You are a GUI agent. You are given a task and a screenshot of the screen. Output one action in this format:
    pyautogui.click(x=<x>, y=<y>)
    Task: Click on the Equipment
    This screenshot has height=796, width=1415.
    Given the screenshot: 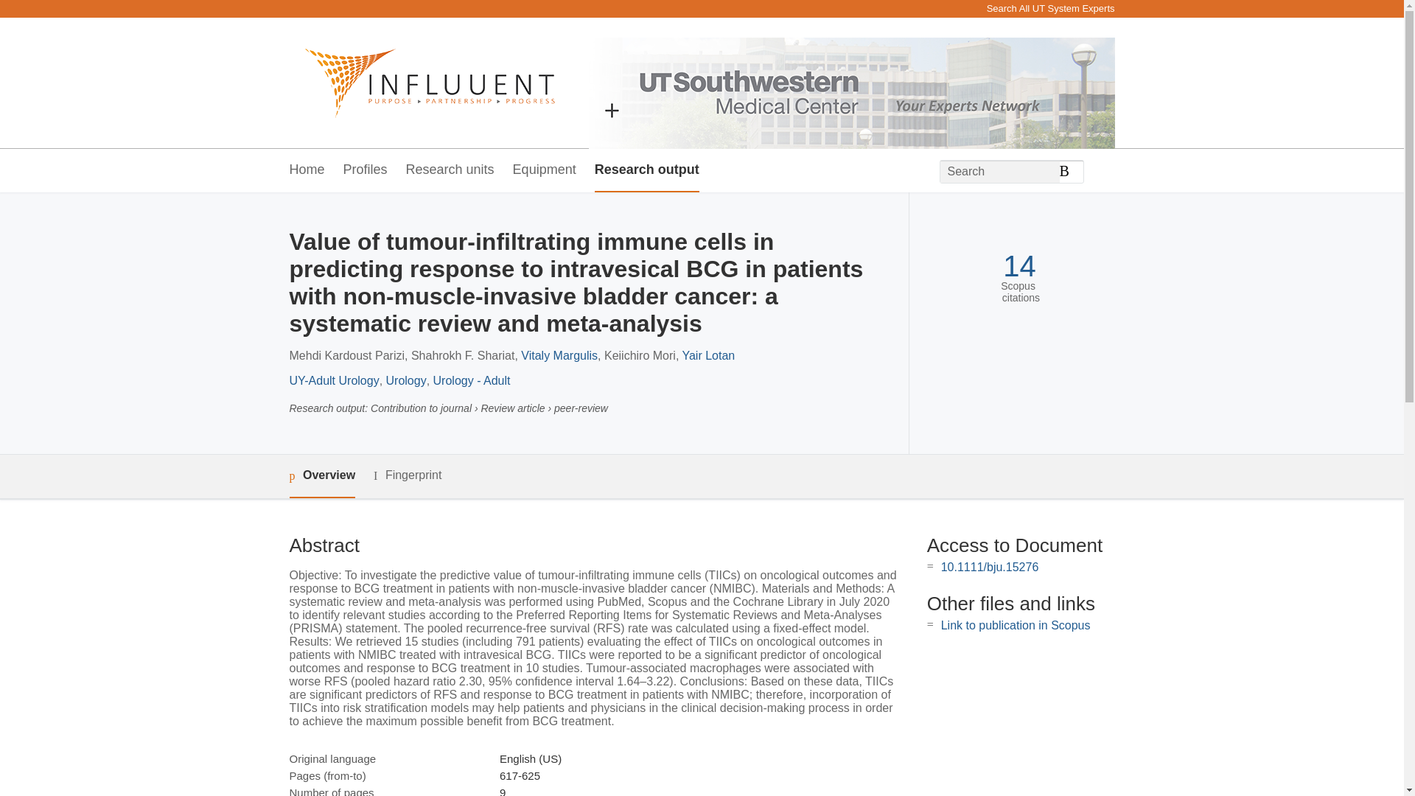 What is the action you would take?
    pyautogui.click(x=544, y=170)
    